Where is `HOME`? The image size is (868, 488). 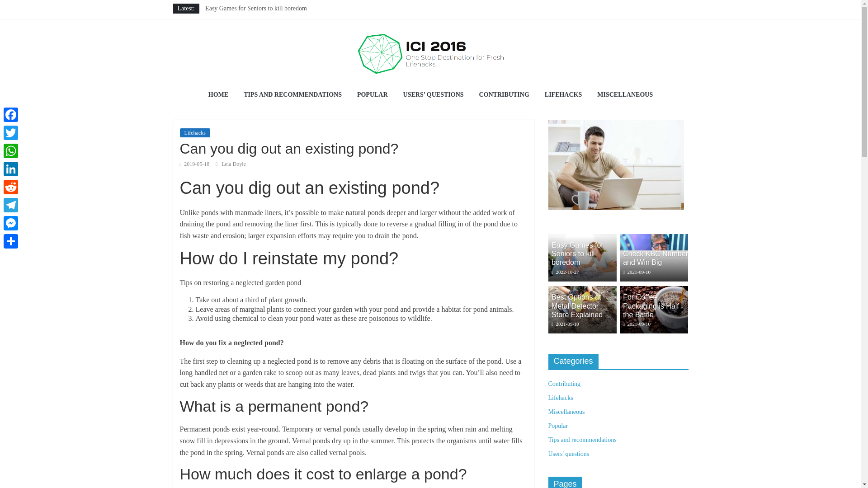
HOME is located at coordinates (218, 95).